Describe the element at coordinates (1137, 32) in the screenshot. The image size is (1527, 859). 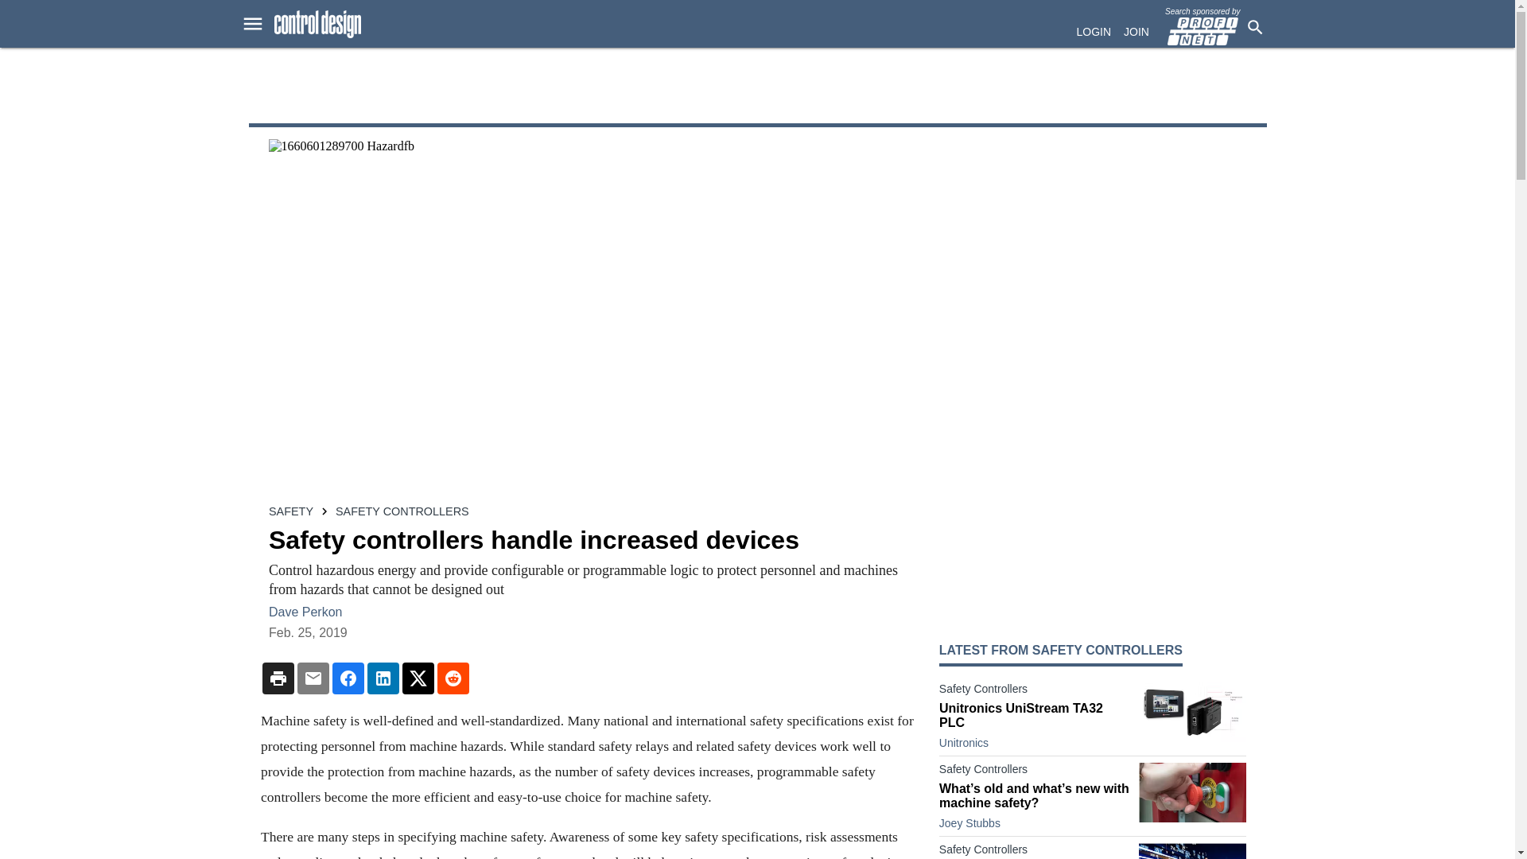
I see `JOIN` at that location.